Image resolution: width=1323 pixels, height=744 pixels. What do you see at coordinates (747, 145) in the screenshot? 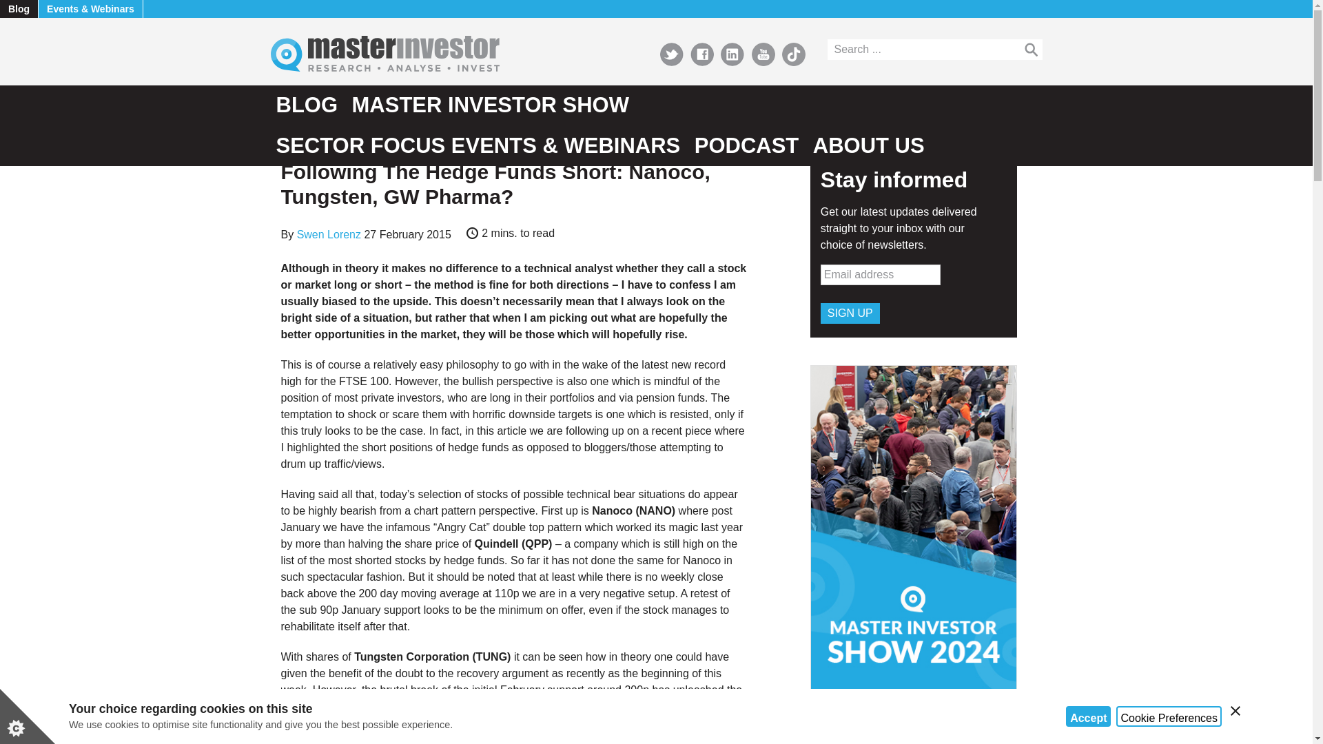
I see `PODCAST` at bounding box center [747, 145].